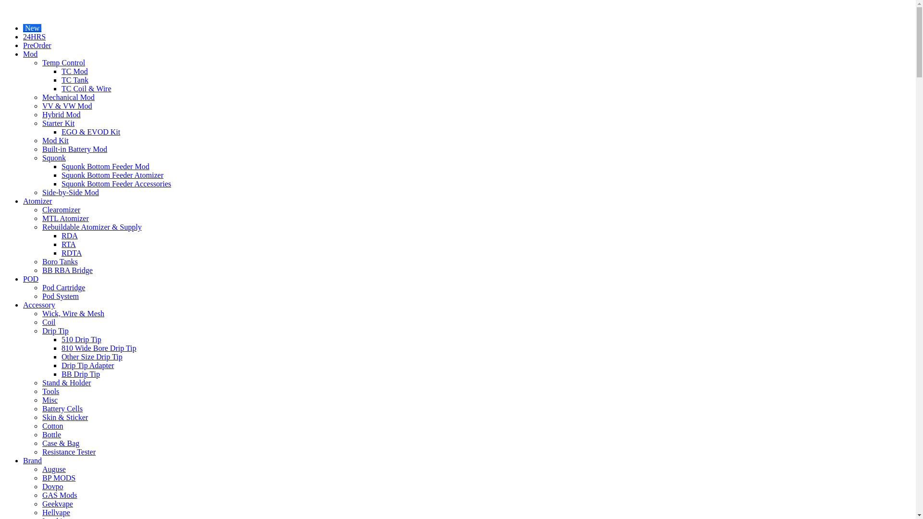 The width and height of the screenshot is (923, 519). What do you see at coordinates (116, 184) in the screenshot?
I see `Squonk Bottom Feeder Accessories` at bounding box center [116, 184].